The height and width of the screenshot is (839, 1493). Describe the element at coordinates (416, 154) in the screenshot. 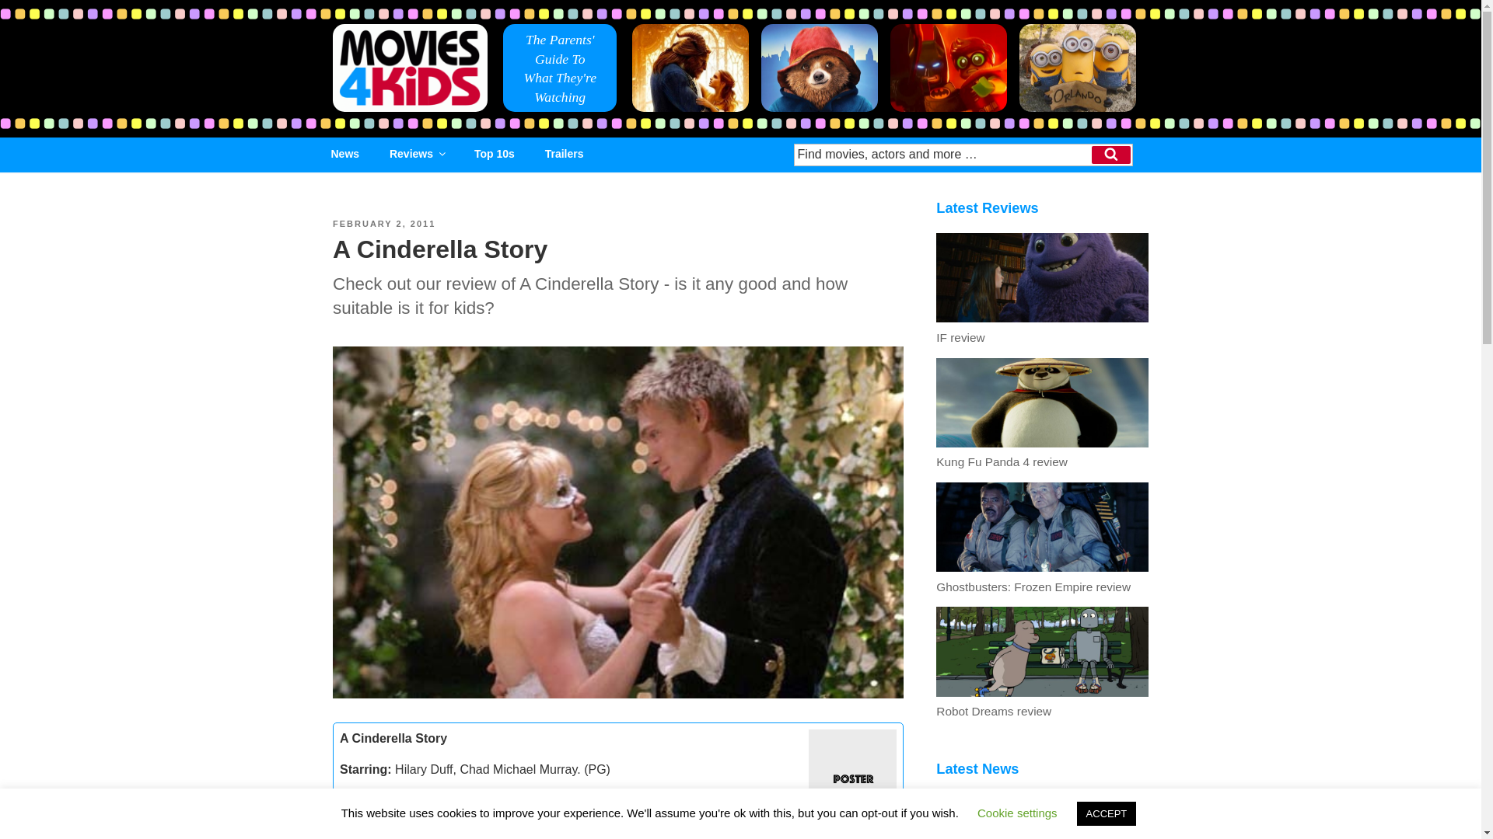

I see `Reviews` at that location.